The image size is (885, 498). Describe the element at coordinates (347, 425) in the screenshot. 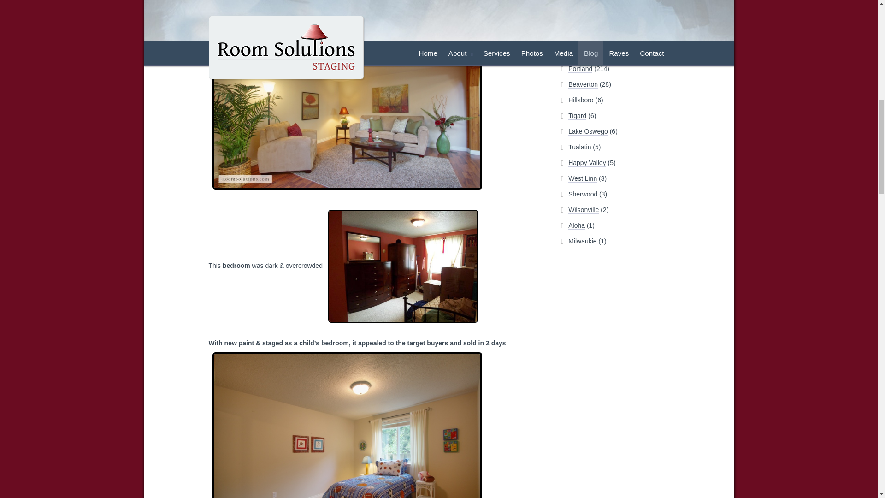

I see `www.roomsolutions.com` at that location.